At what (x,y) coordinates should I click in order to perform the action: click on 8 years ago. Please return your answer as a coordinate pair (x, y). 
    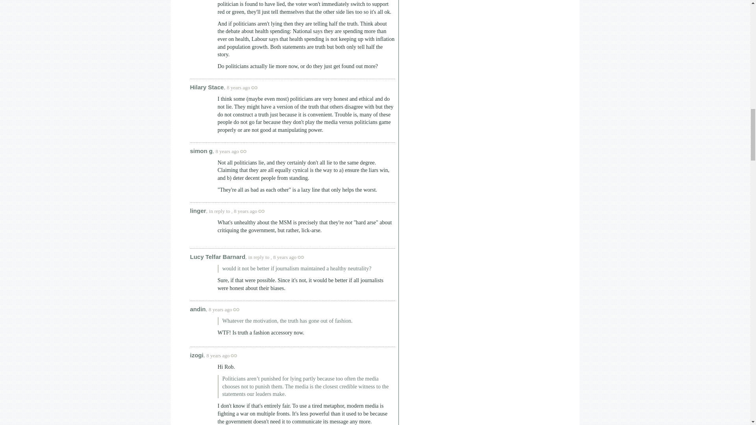
    Looking at the image, I should click on (253, 211).